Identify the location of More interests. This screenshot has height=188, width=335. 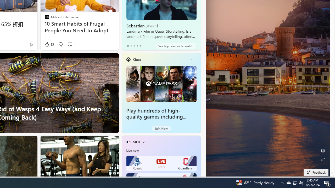
(143, 142).